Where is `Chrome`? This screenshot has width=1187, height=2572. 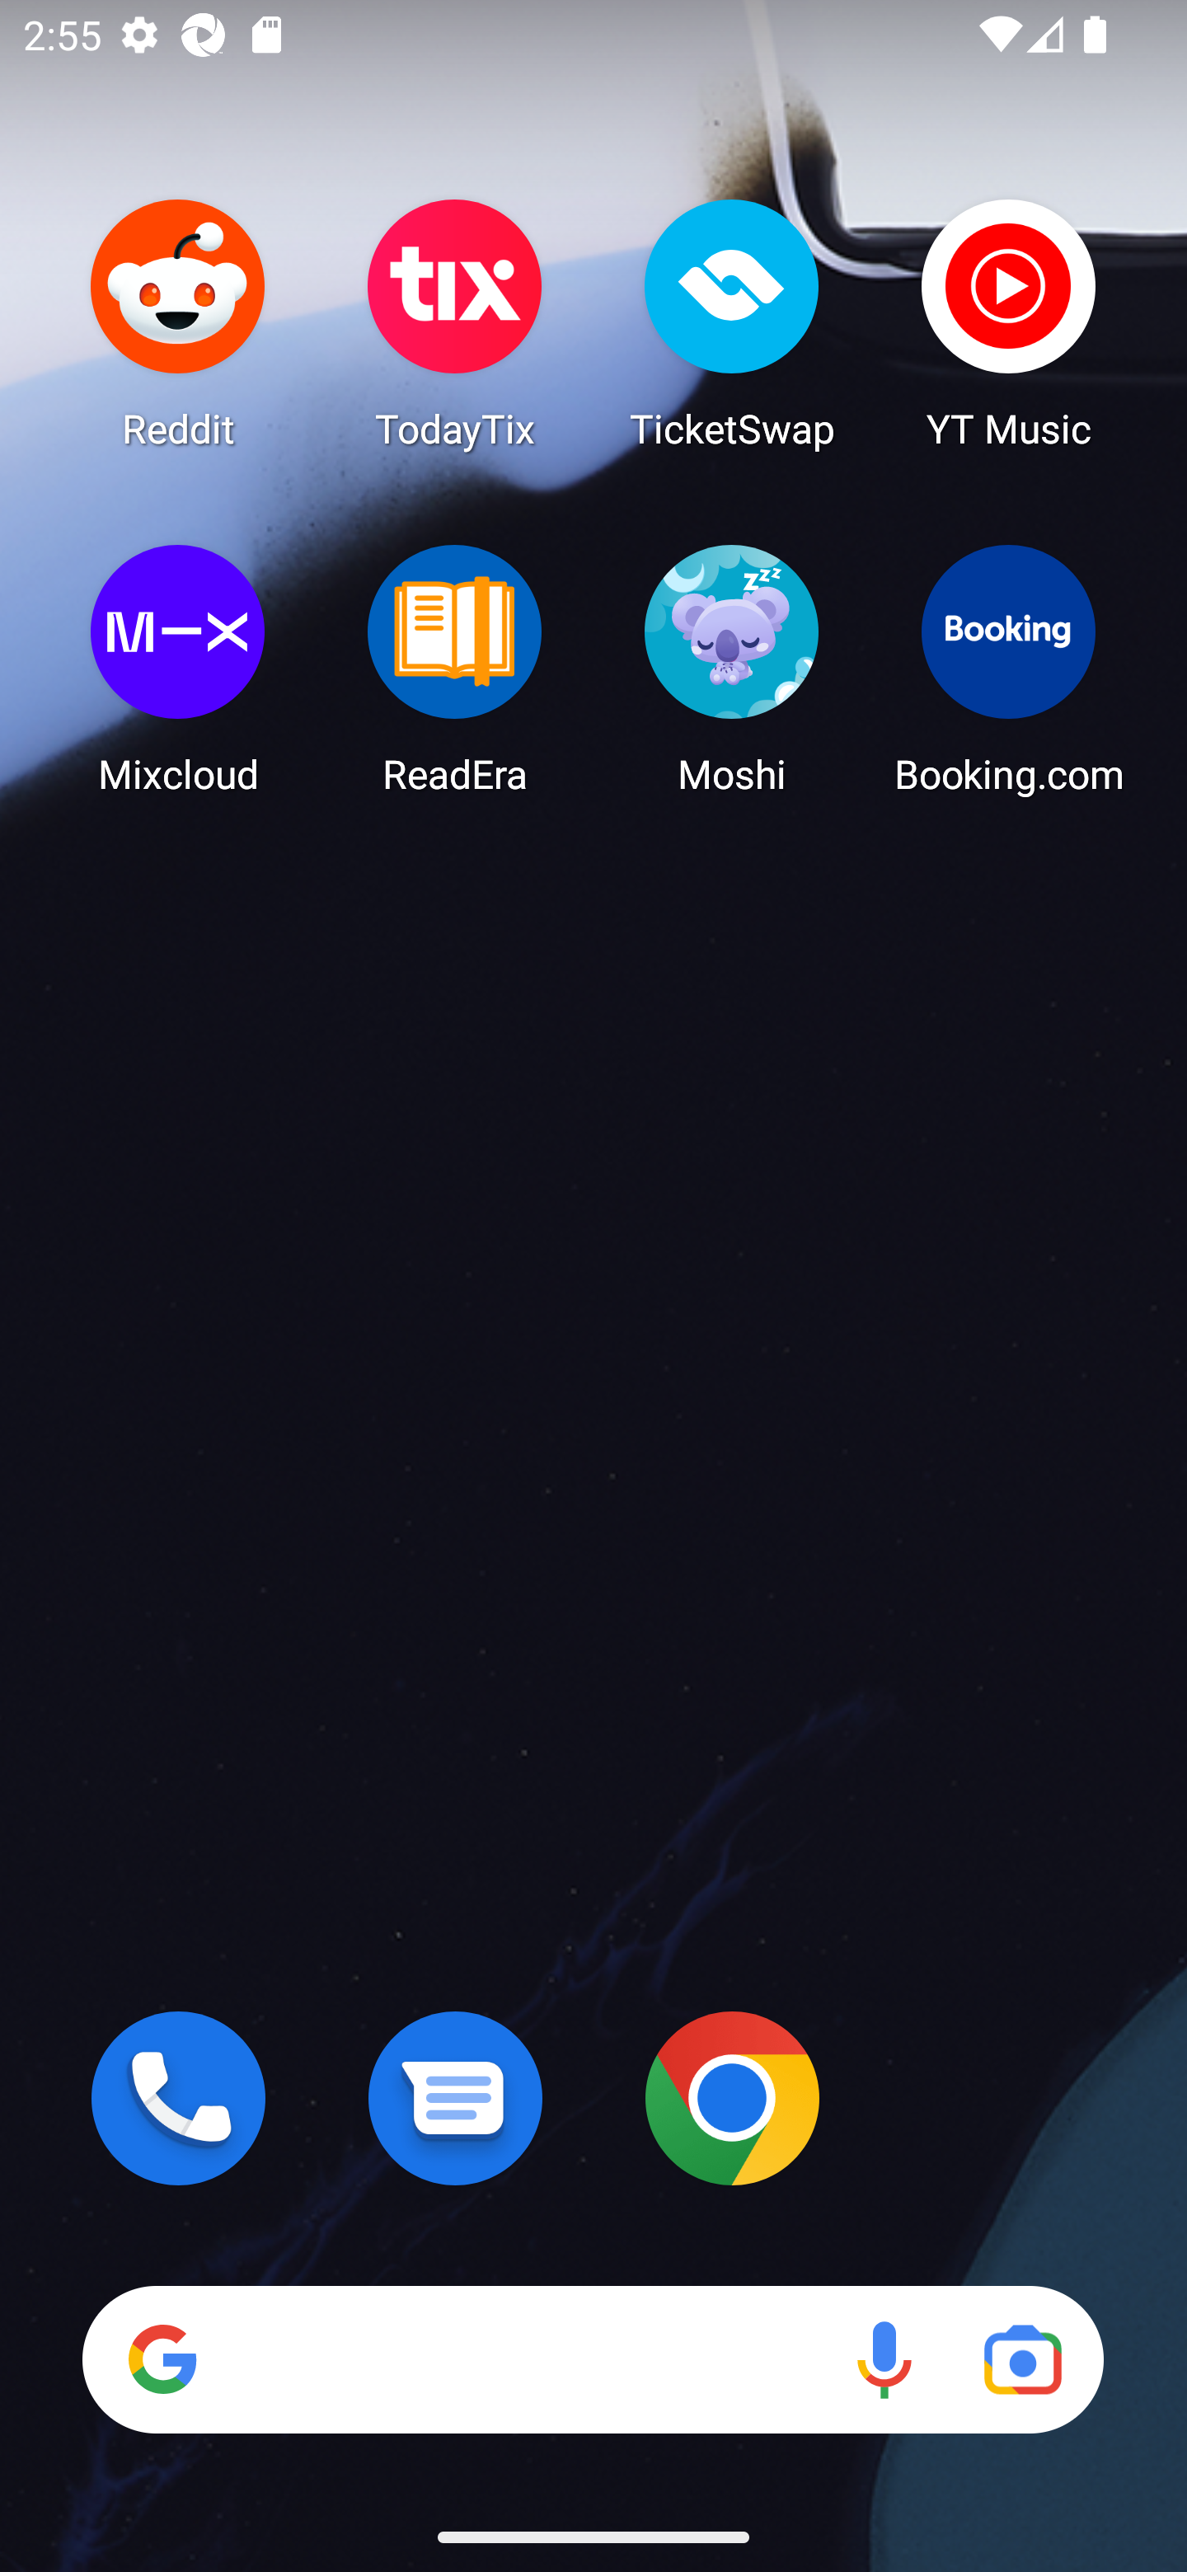 Chrome is located at coordinates (732, 2098).